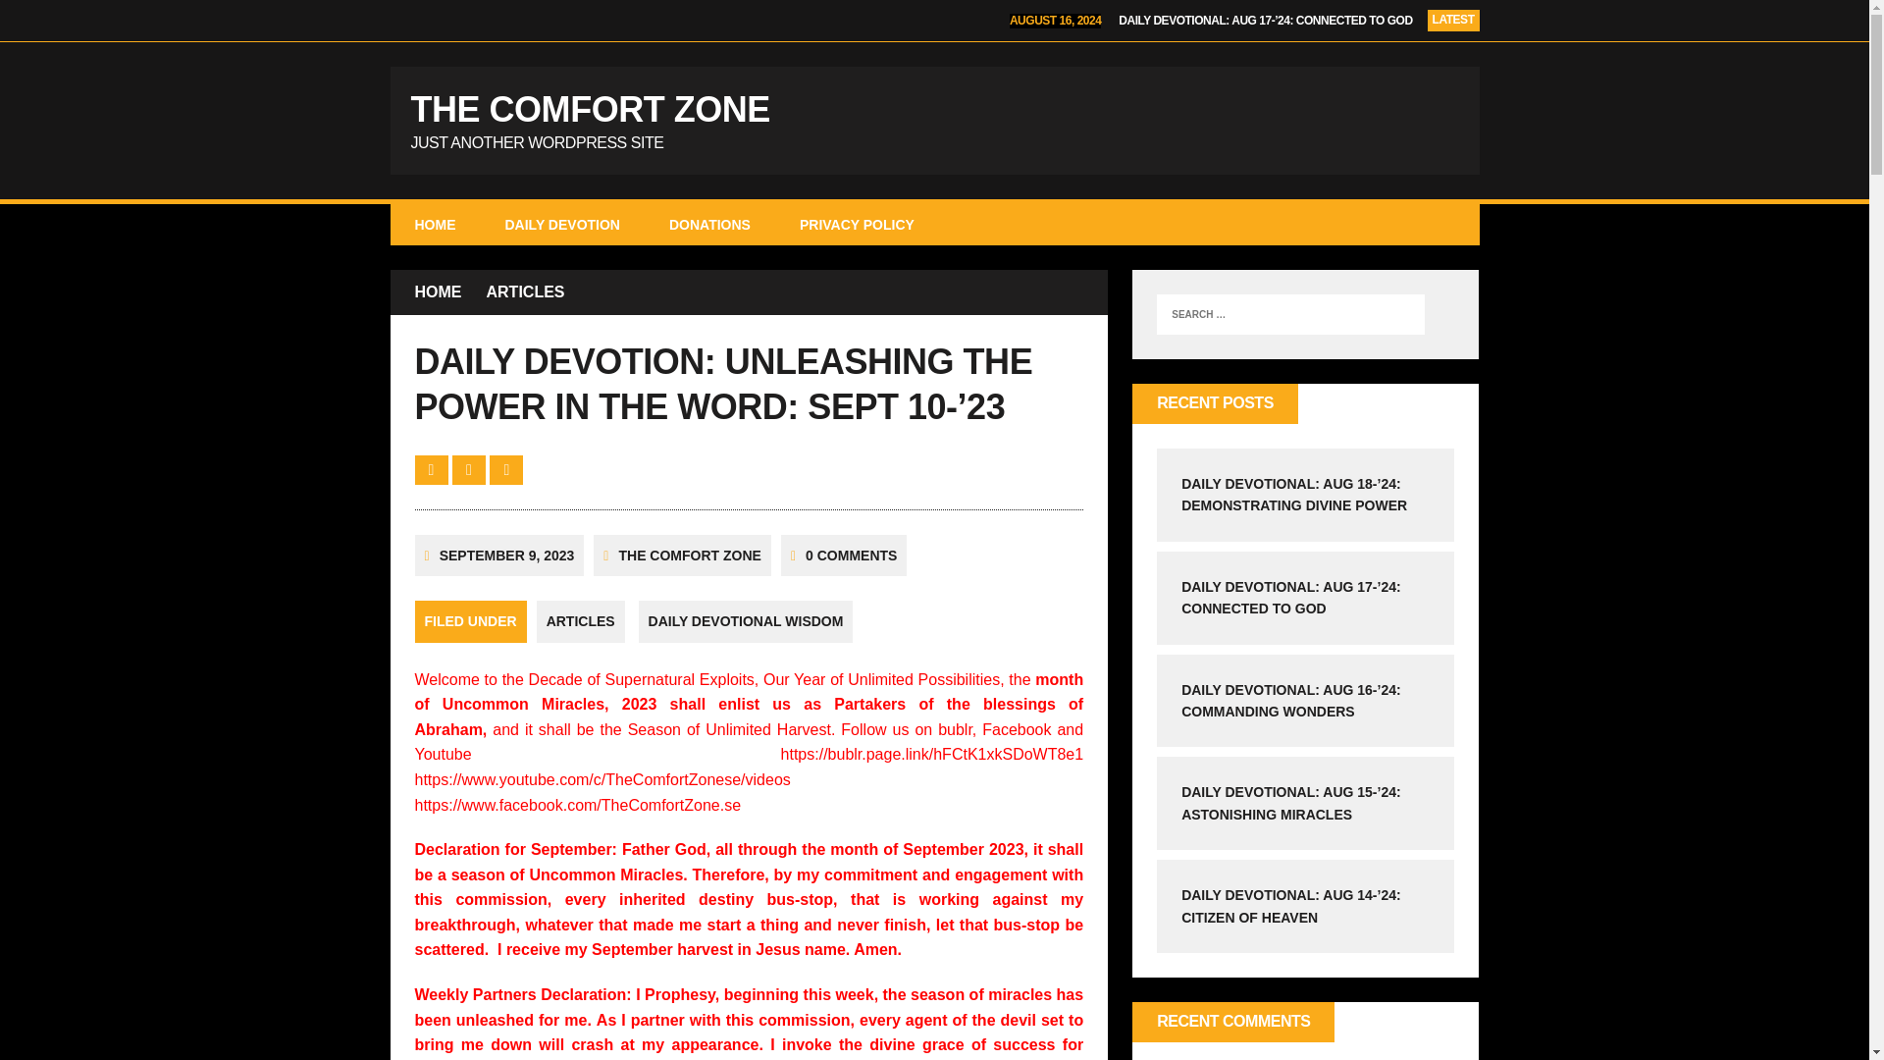  I want to click on ARTICLES, so click(526, 292).